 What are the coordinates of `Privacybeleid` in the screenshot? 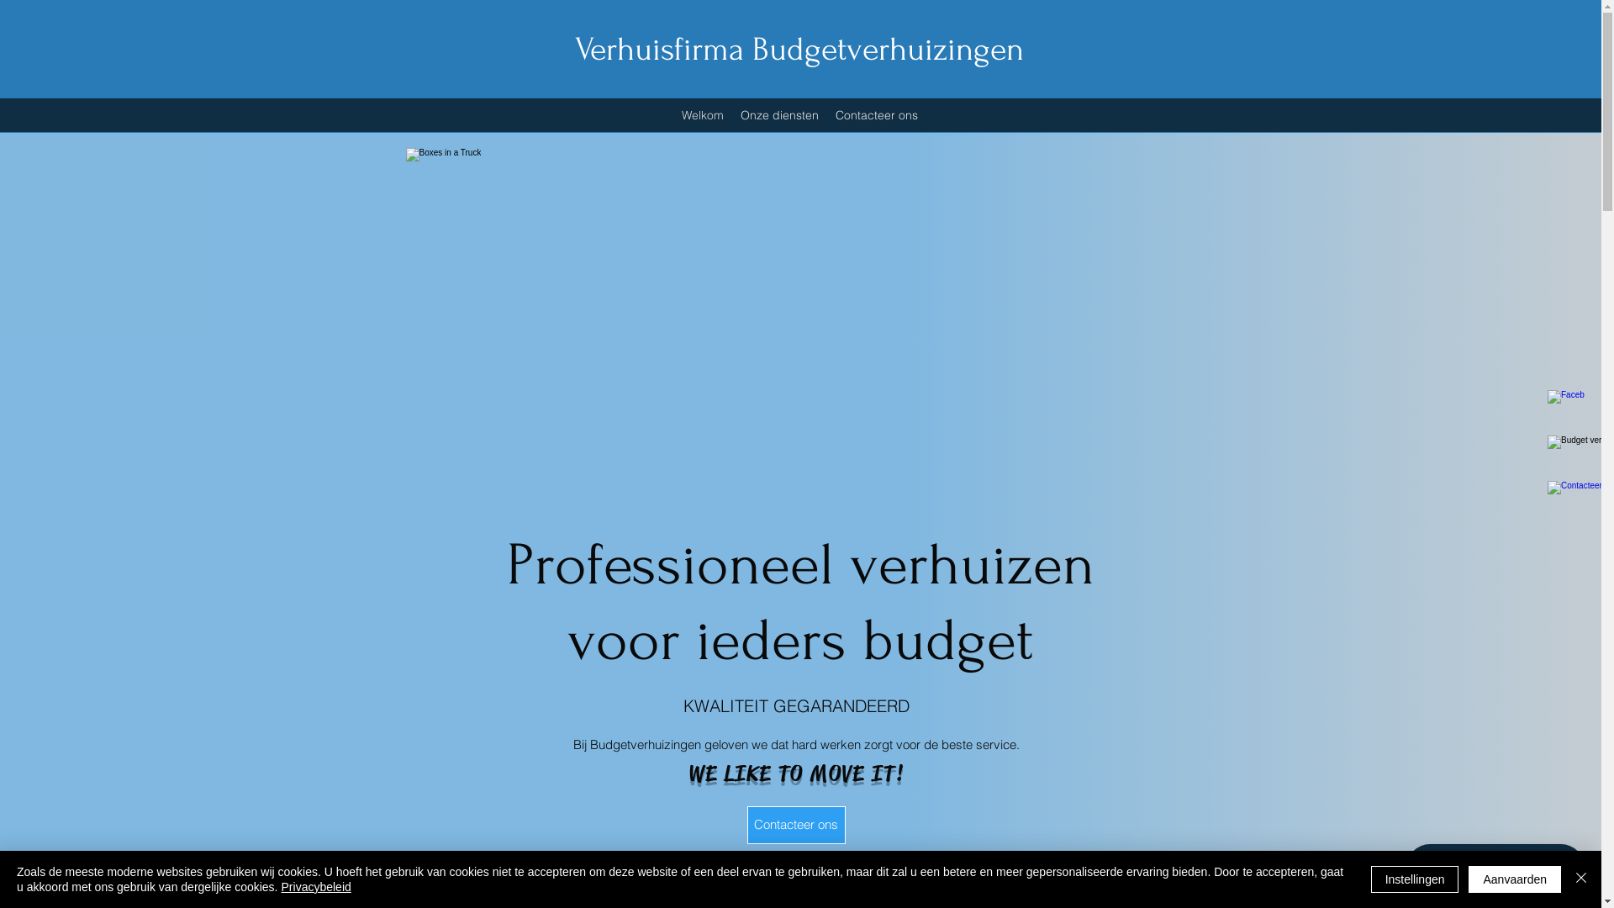 It's located at (316, 887).